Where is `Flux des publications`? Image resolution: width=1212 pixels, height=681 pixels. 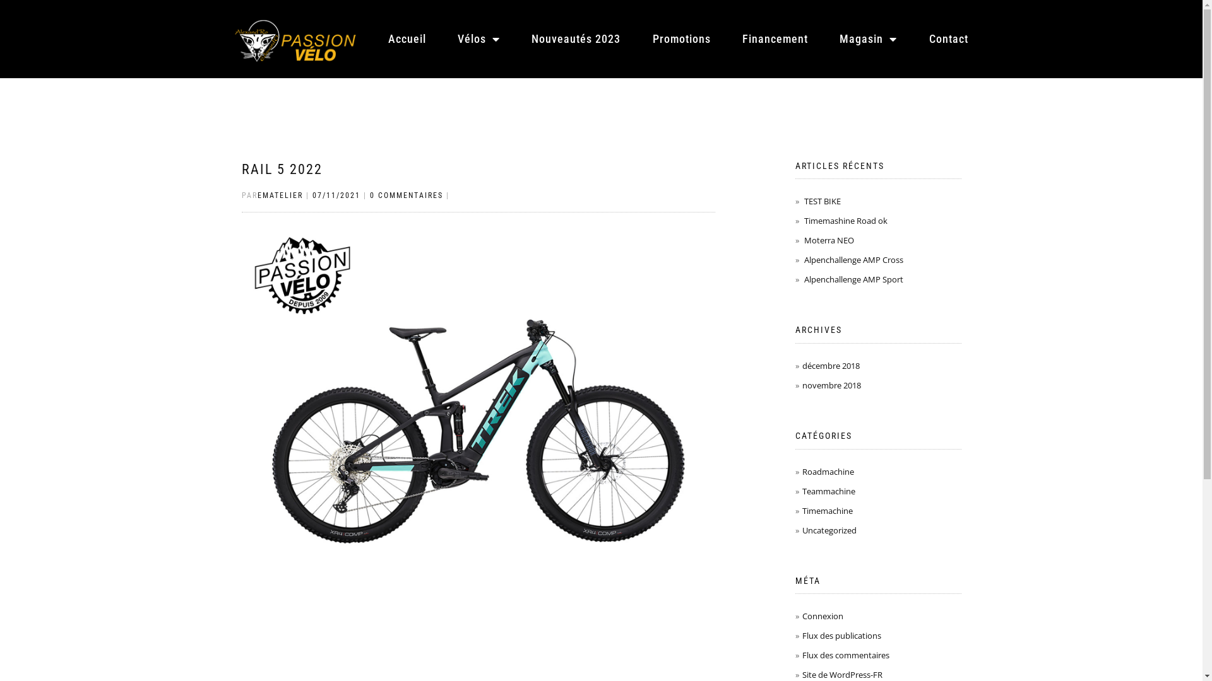 Flux des publications is located at coordinates (842, 636).